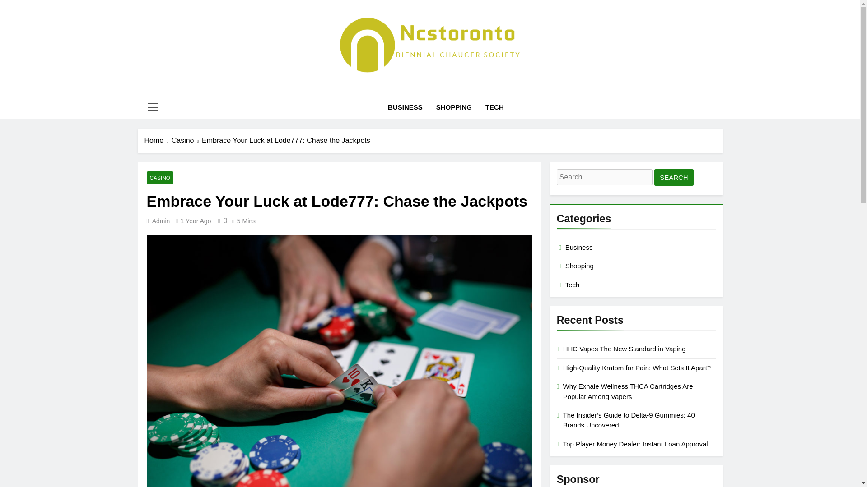 Image resolution: width=867 pixels, height=487 pixels. Describe the element at coordinates (161, 221) in the screenshot. I see `Admin` at that location.